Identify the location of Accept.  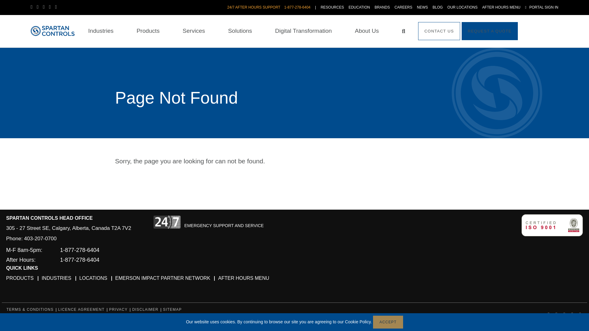
(388, 322).